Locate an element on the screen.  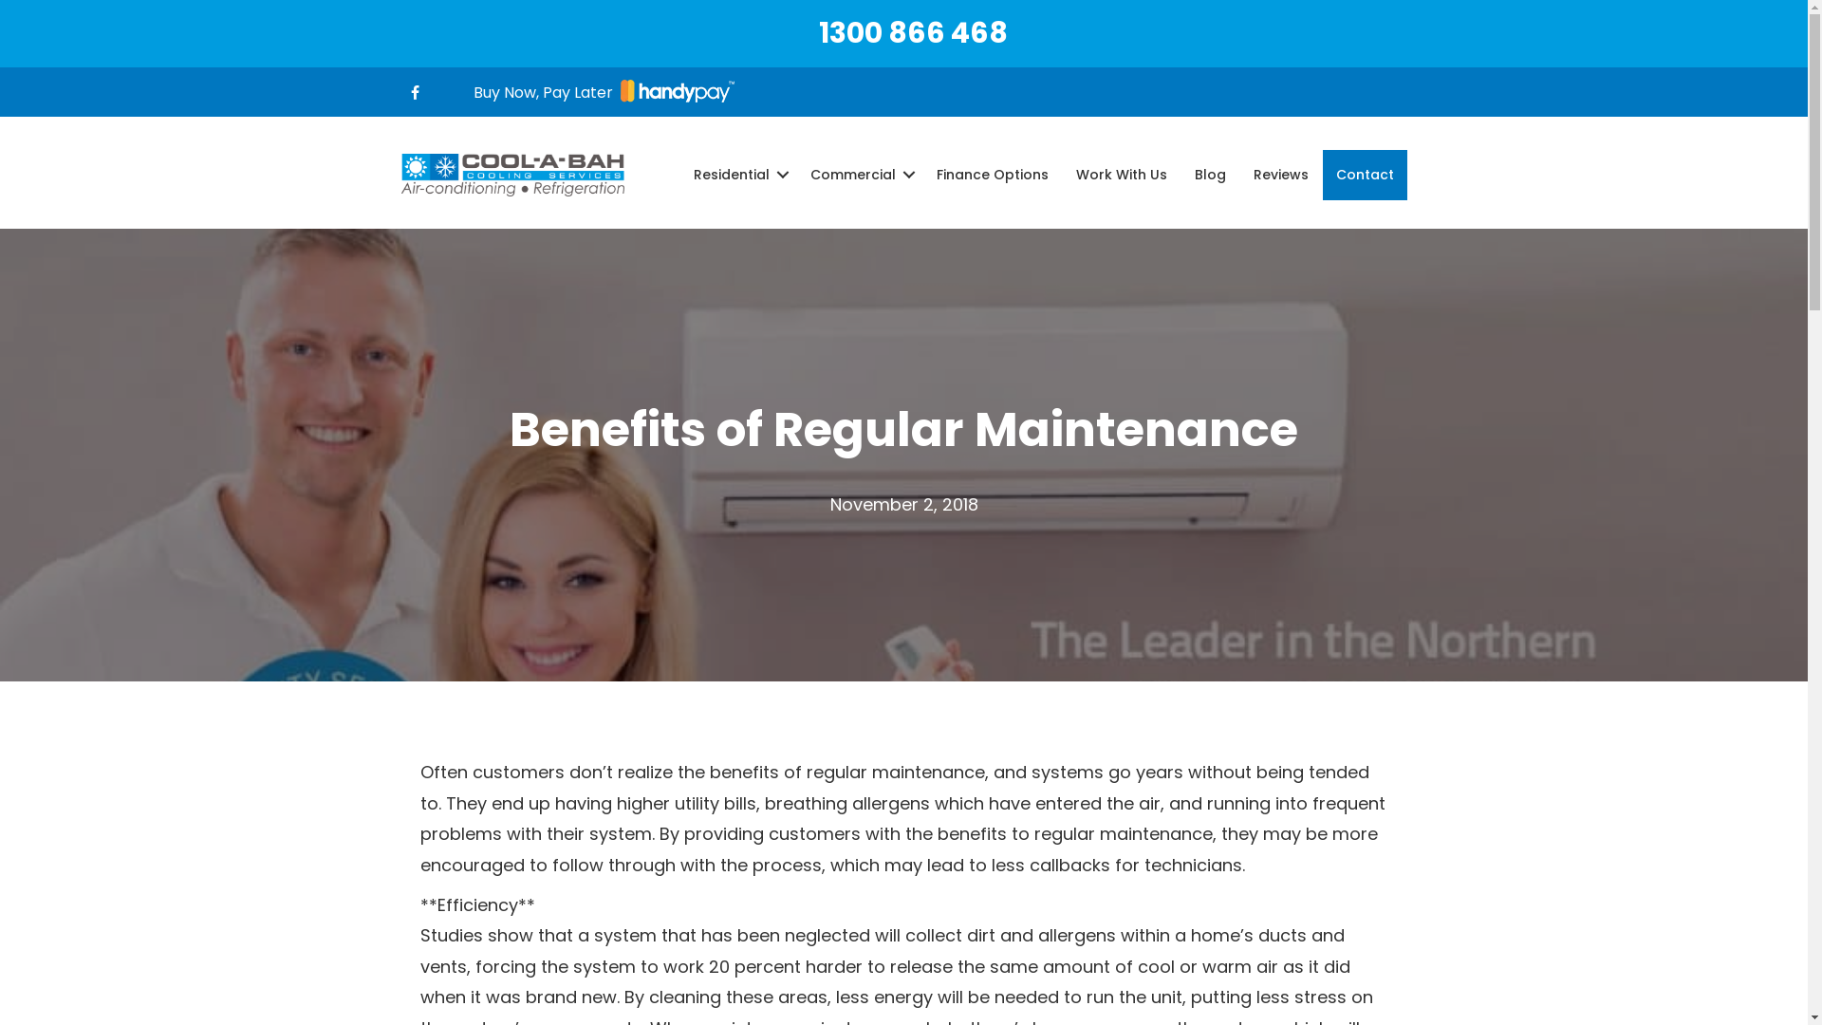
Reviews is located at coordinates (1280, 175).